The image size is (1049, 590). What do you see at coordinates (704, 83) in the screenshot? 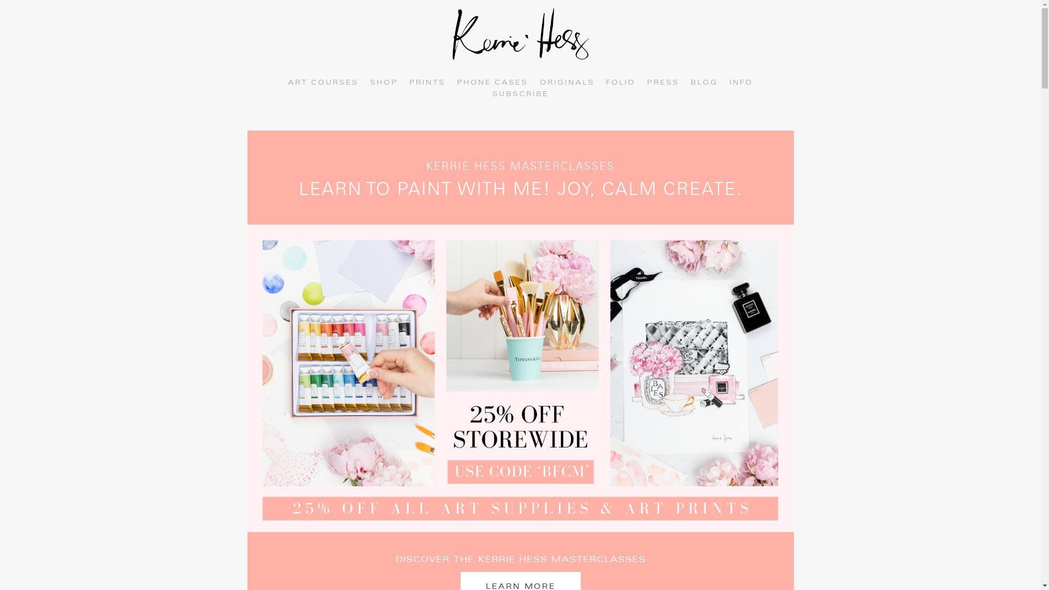
I see `BLOG` at bounding box center [704, 83].